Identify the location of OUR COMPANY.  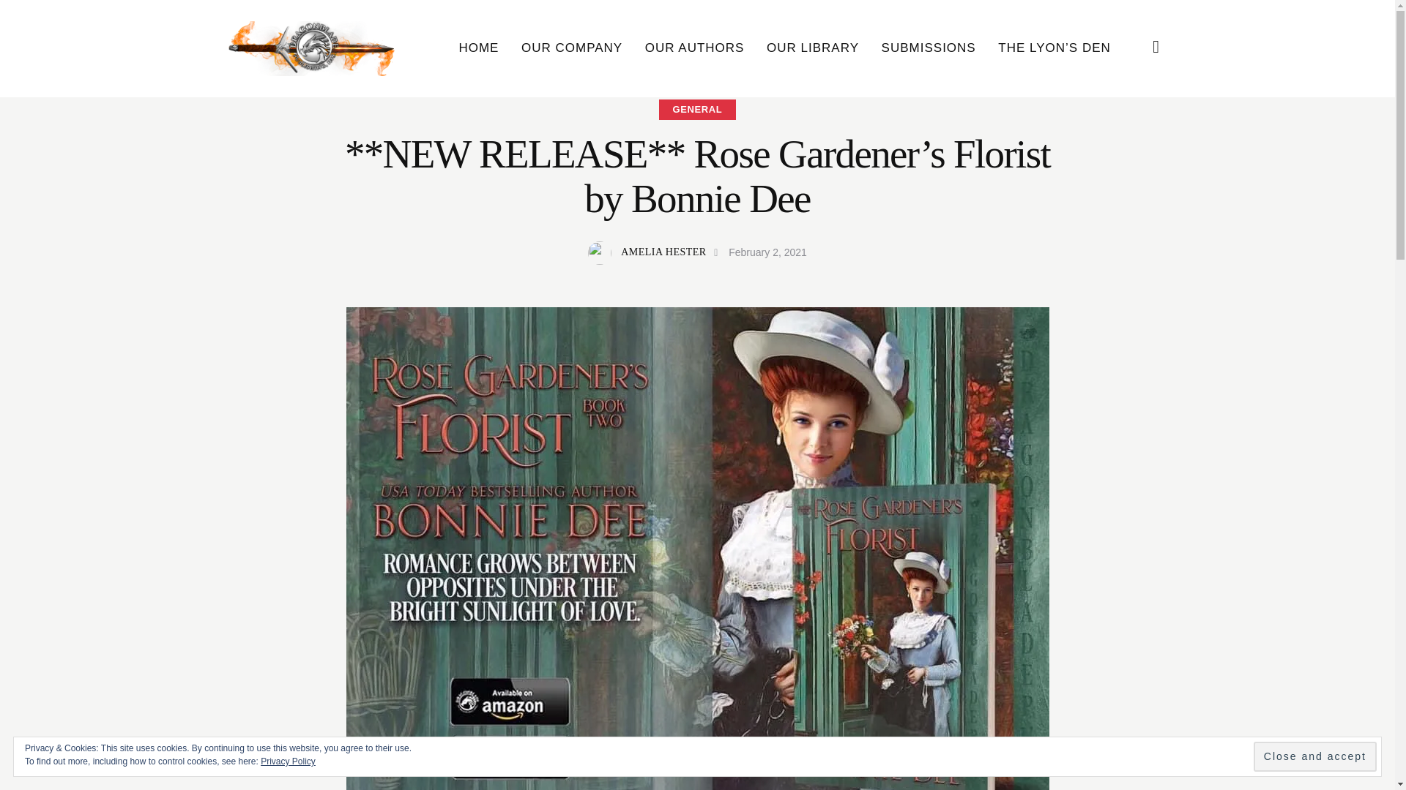
(571, 48).